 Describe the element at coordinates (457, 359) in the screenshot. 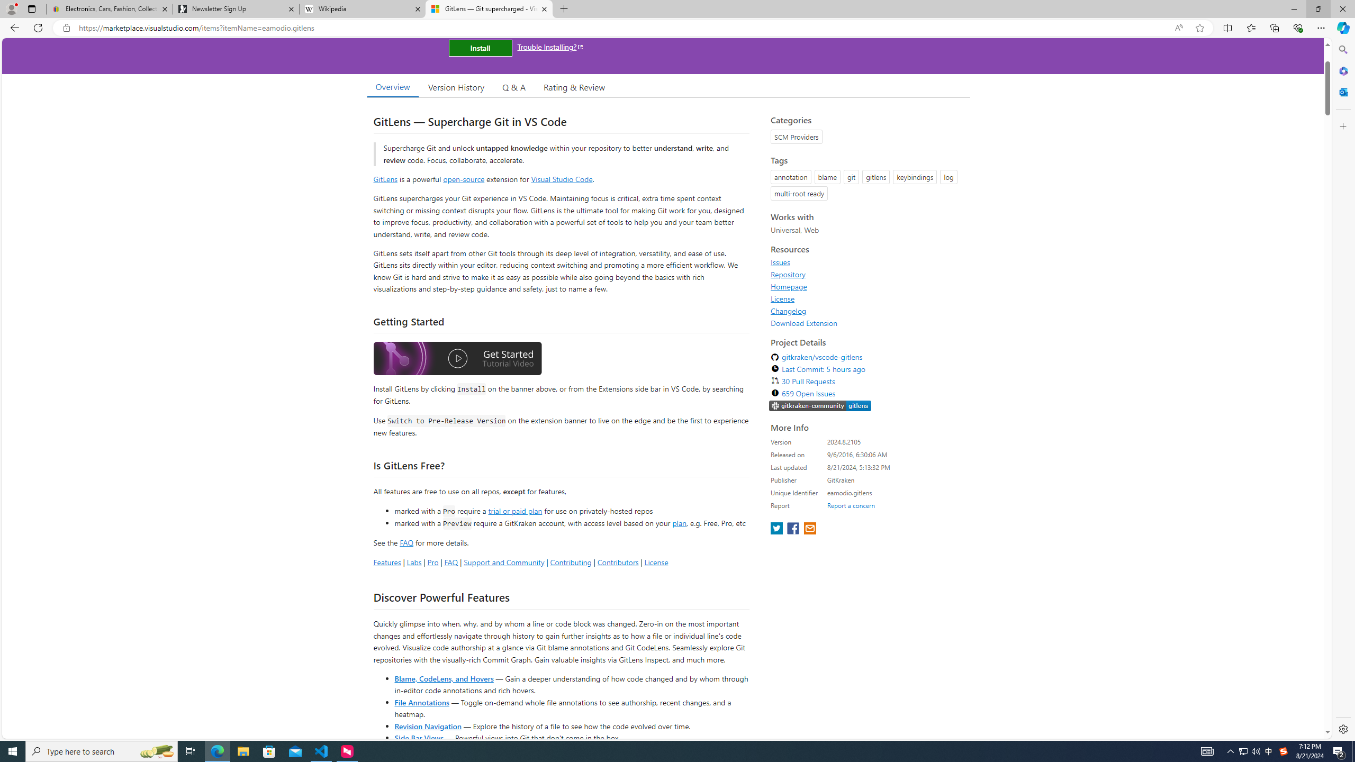

I see `Watch the GitLens Getting Started video` at that location.